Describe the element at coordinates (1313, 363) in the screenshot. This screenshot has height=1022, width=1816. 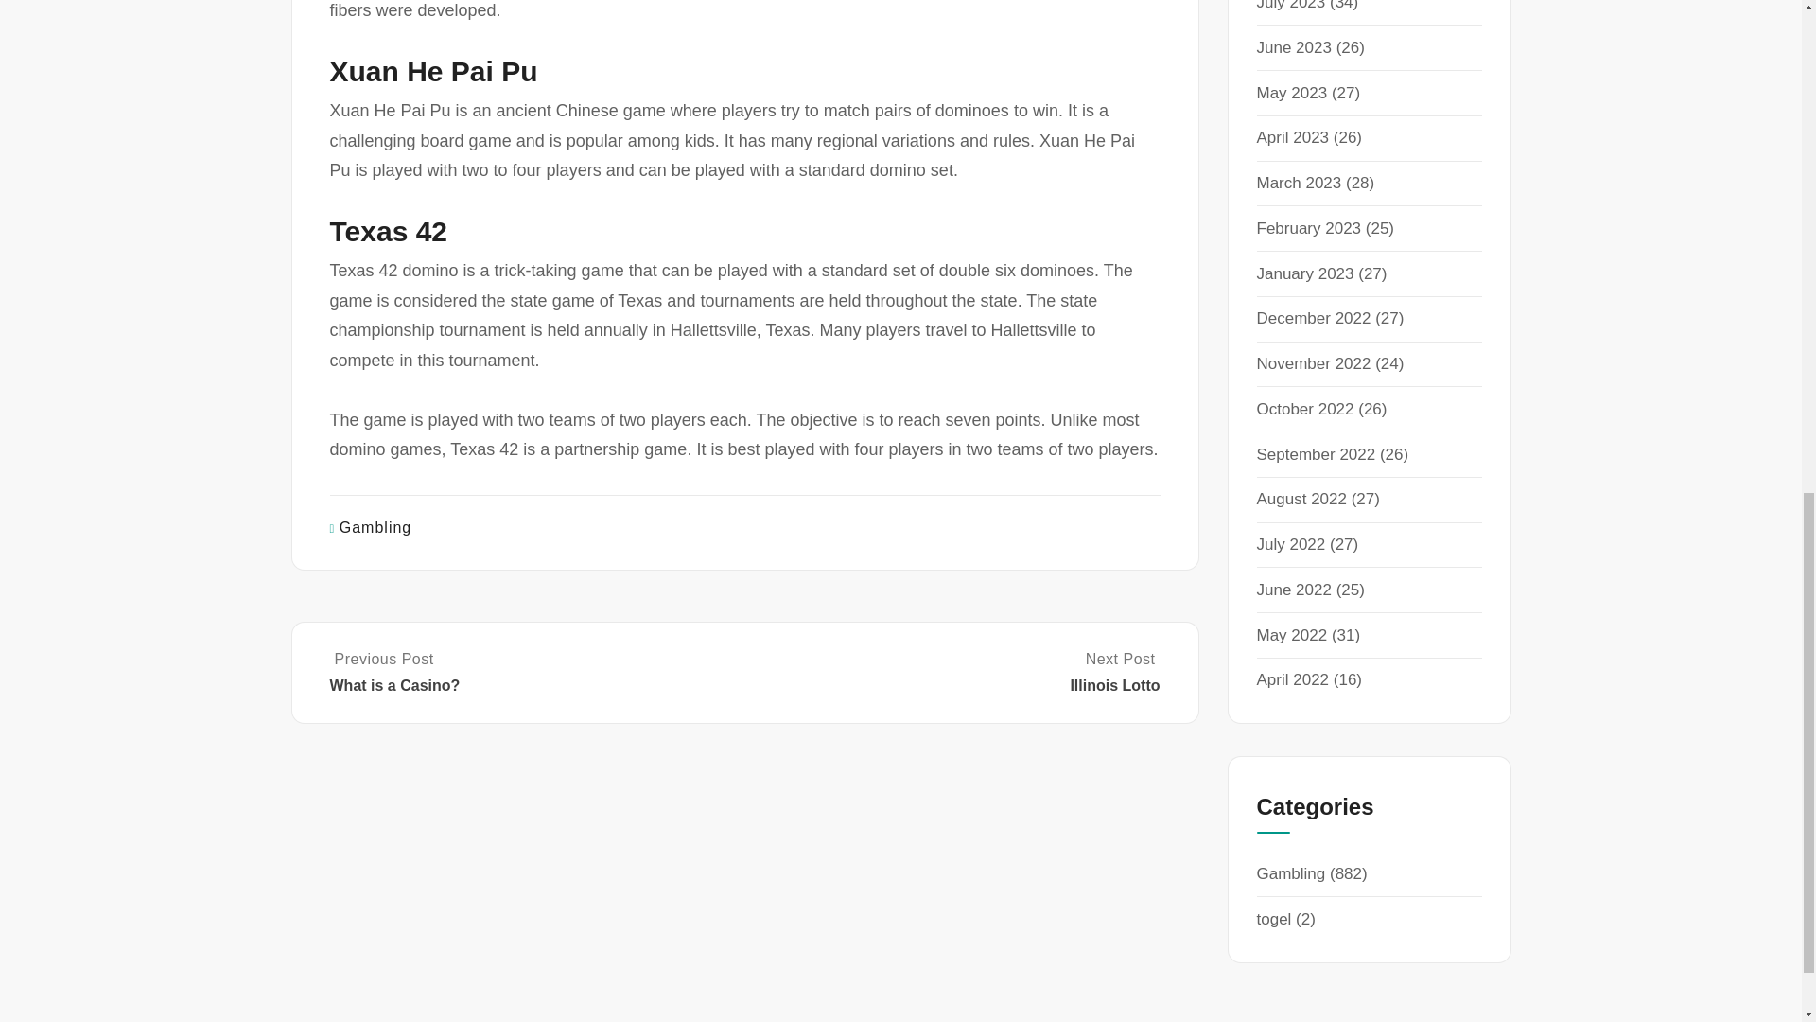
I see `Gambling` at that location.